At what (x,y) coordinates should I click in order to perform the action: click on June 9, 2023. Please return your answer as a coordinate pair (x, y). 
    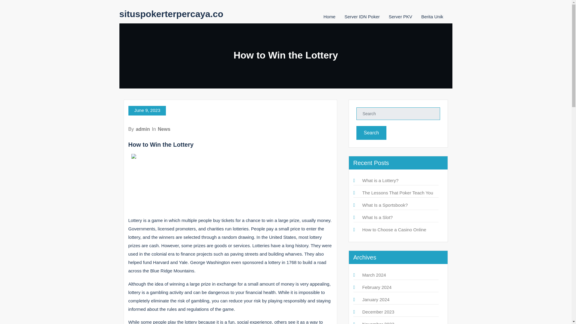
    Looking at the image, I should click on (147, 110).